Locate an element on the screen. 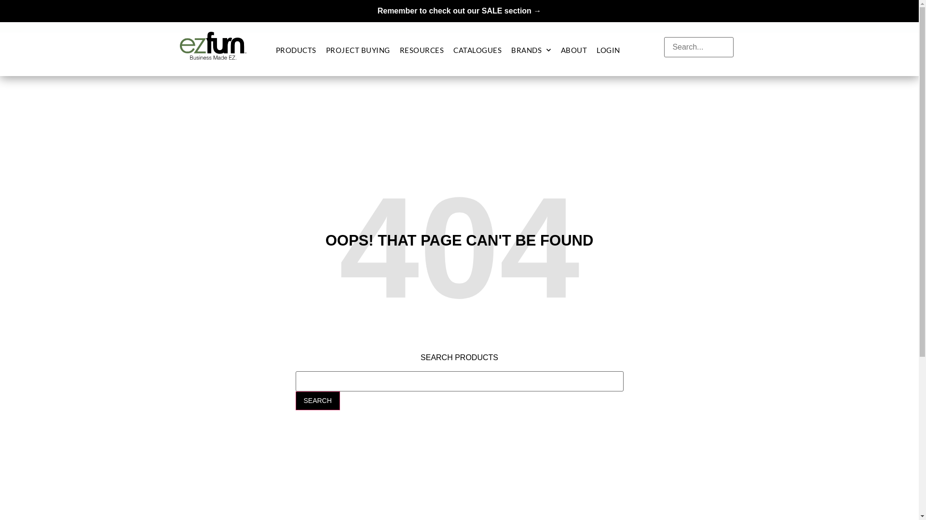 The image size is (926, 520). CATALOGUES is located at coordinates (477, 50).